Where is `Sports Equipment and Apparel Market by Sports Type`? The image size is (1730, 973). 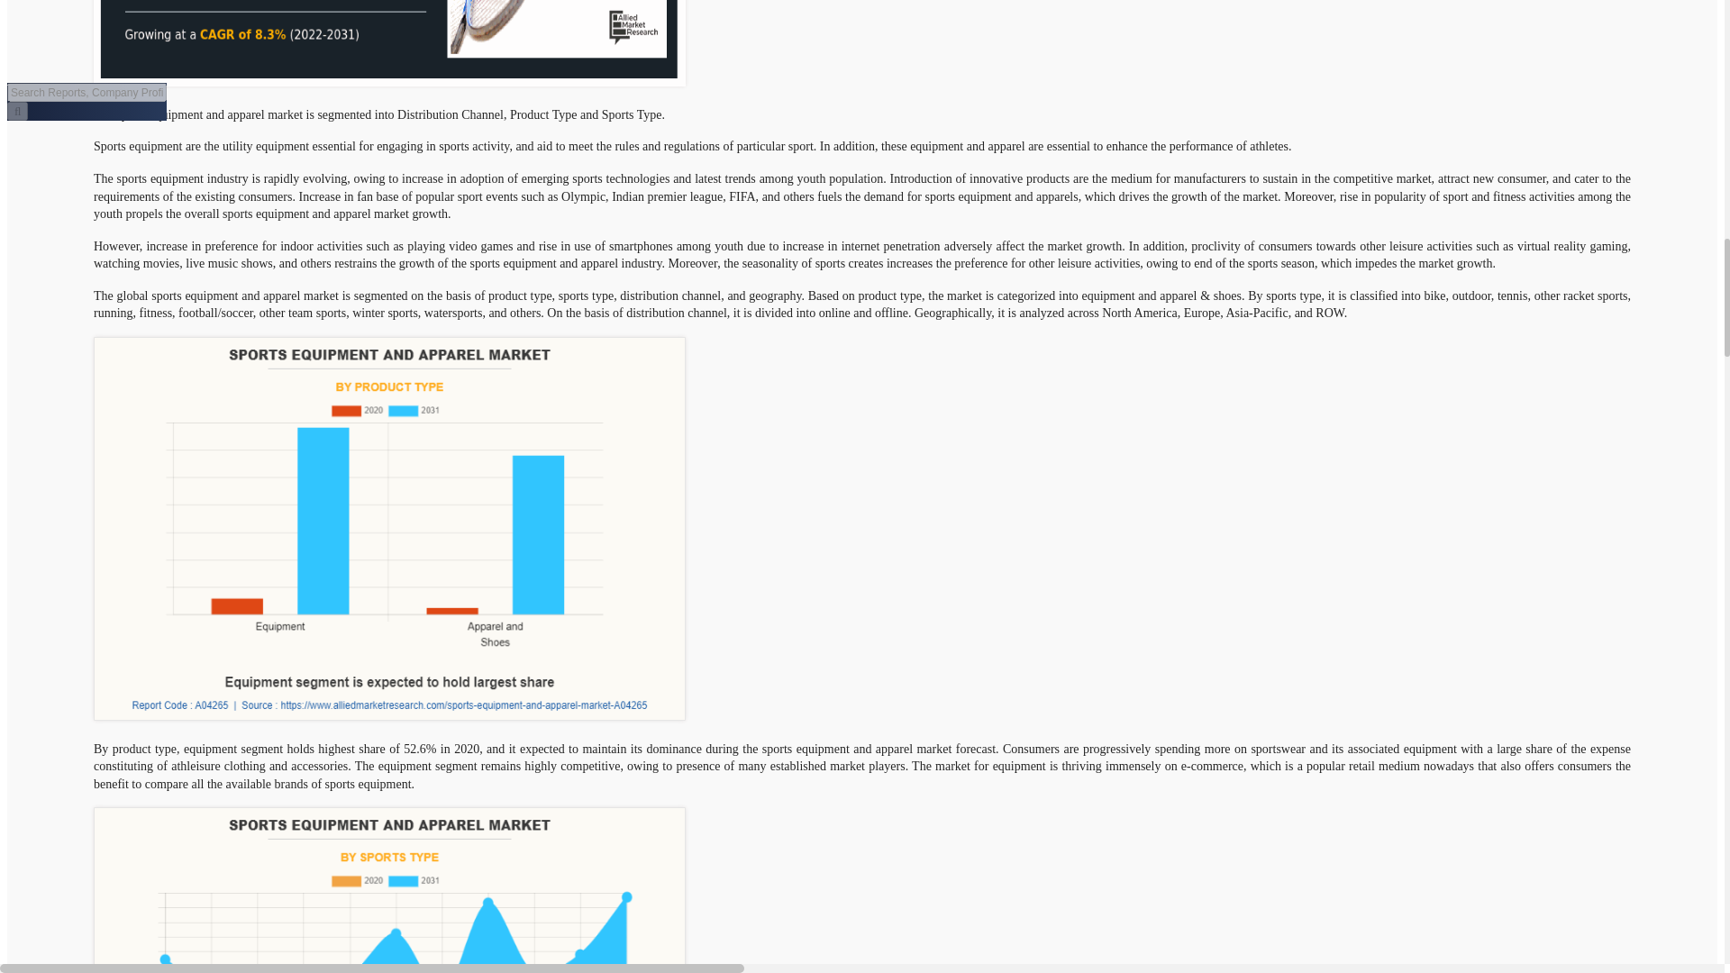
Sports Equipment and Apparel Market by Sports Type is located at coordinates (389, 890).